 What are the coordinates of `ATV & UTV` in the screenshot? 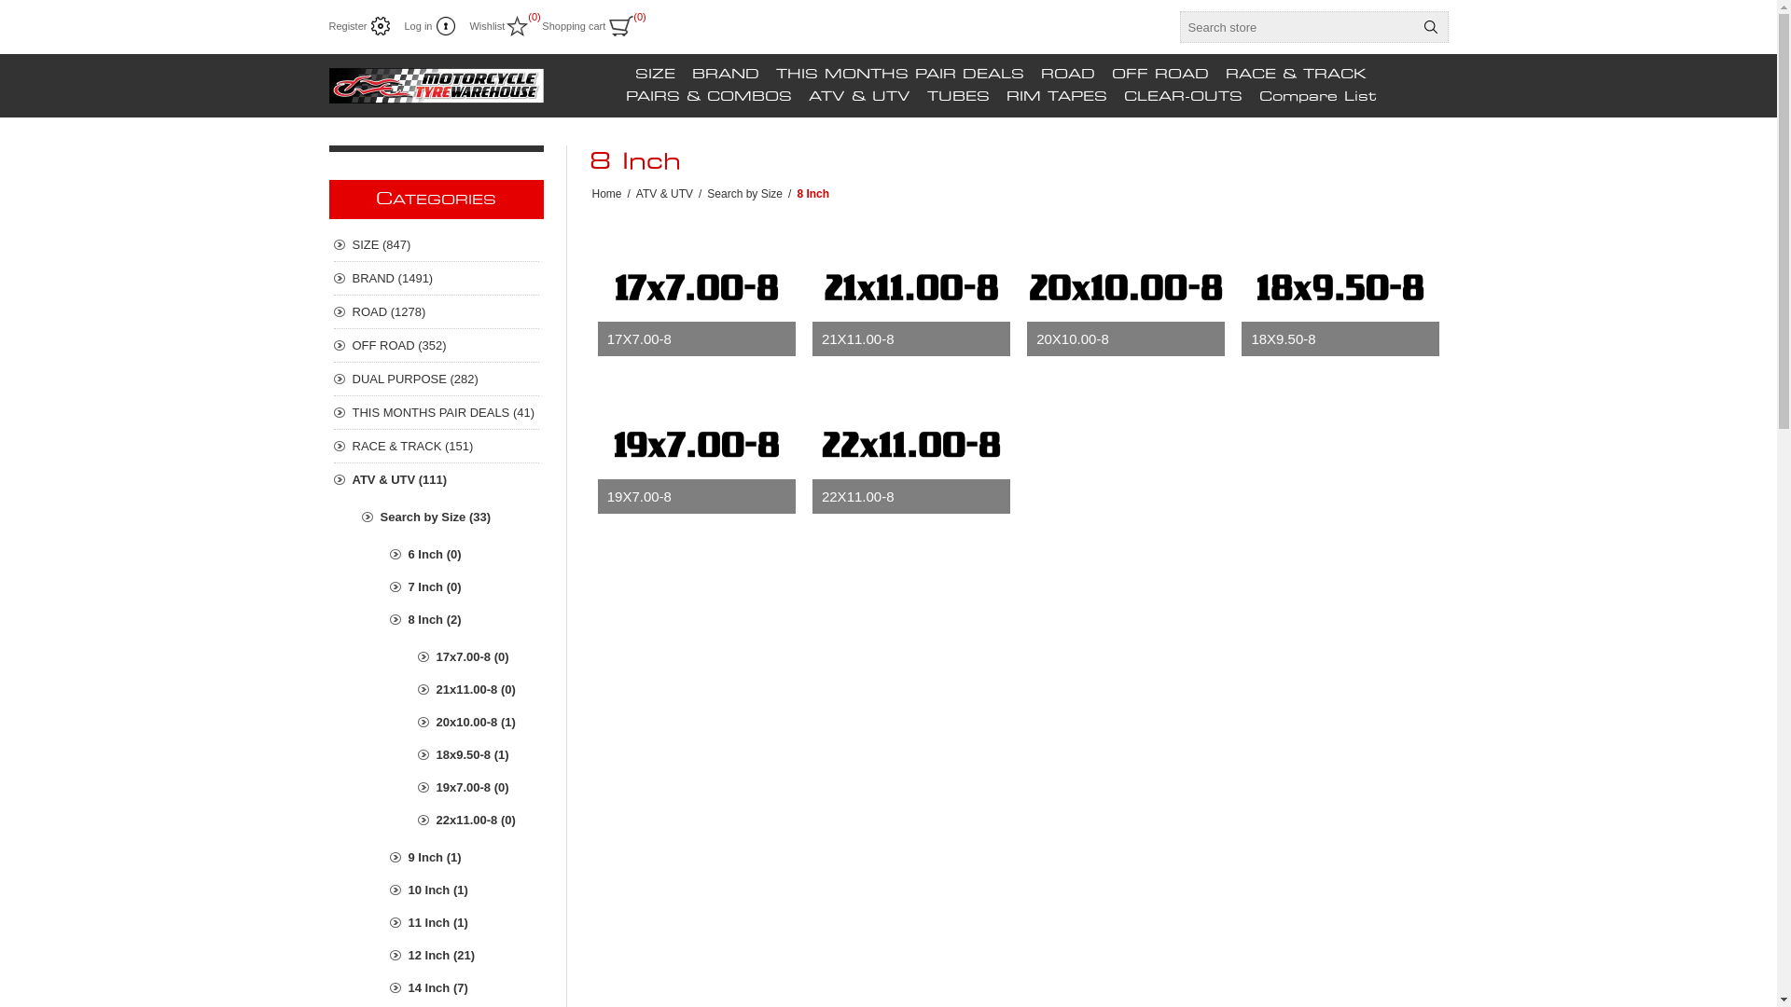 It's located at (858, 97).